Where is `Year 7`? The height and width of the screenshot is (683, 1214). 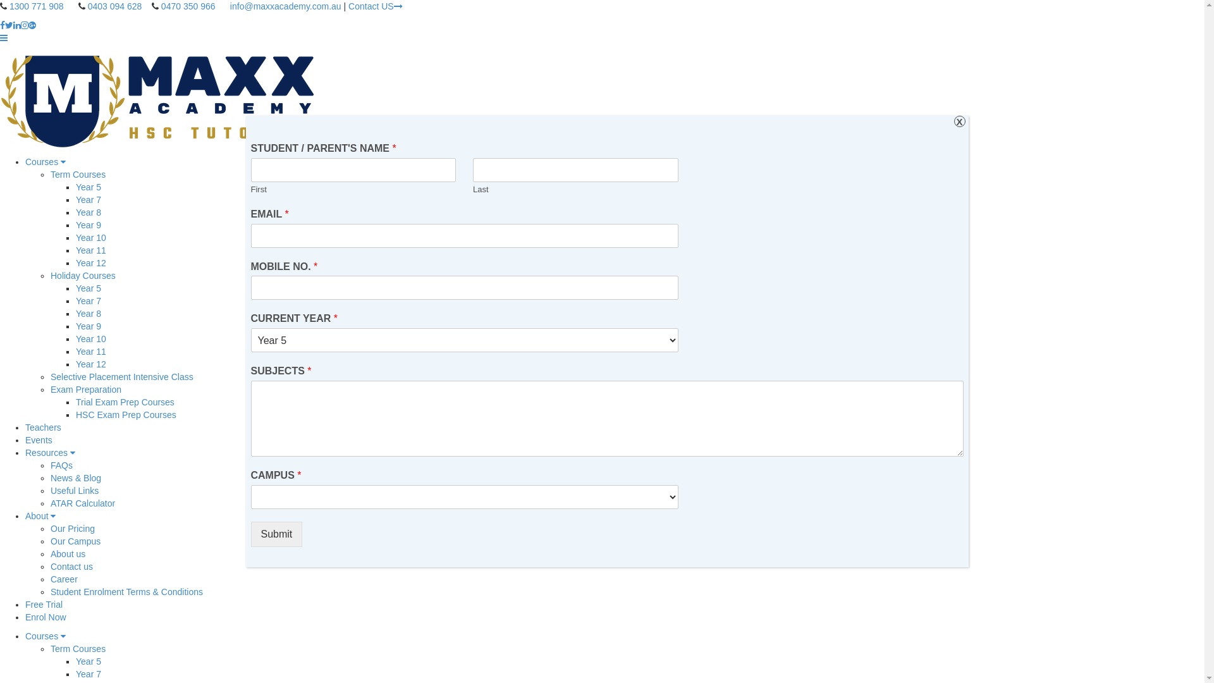 Year 7 is located at coordinates (89, 301).